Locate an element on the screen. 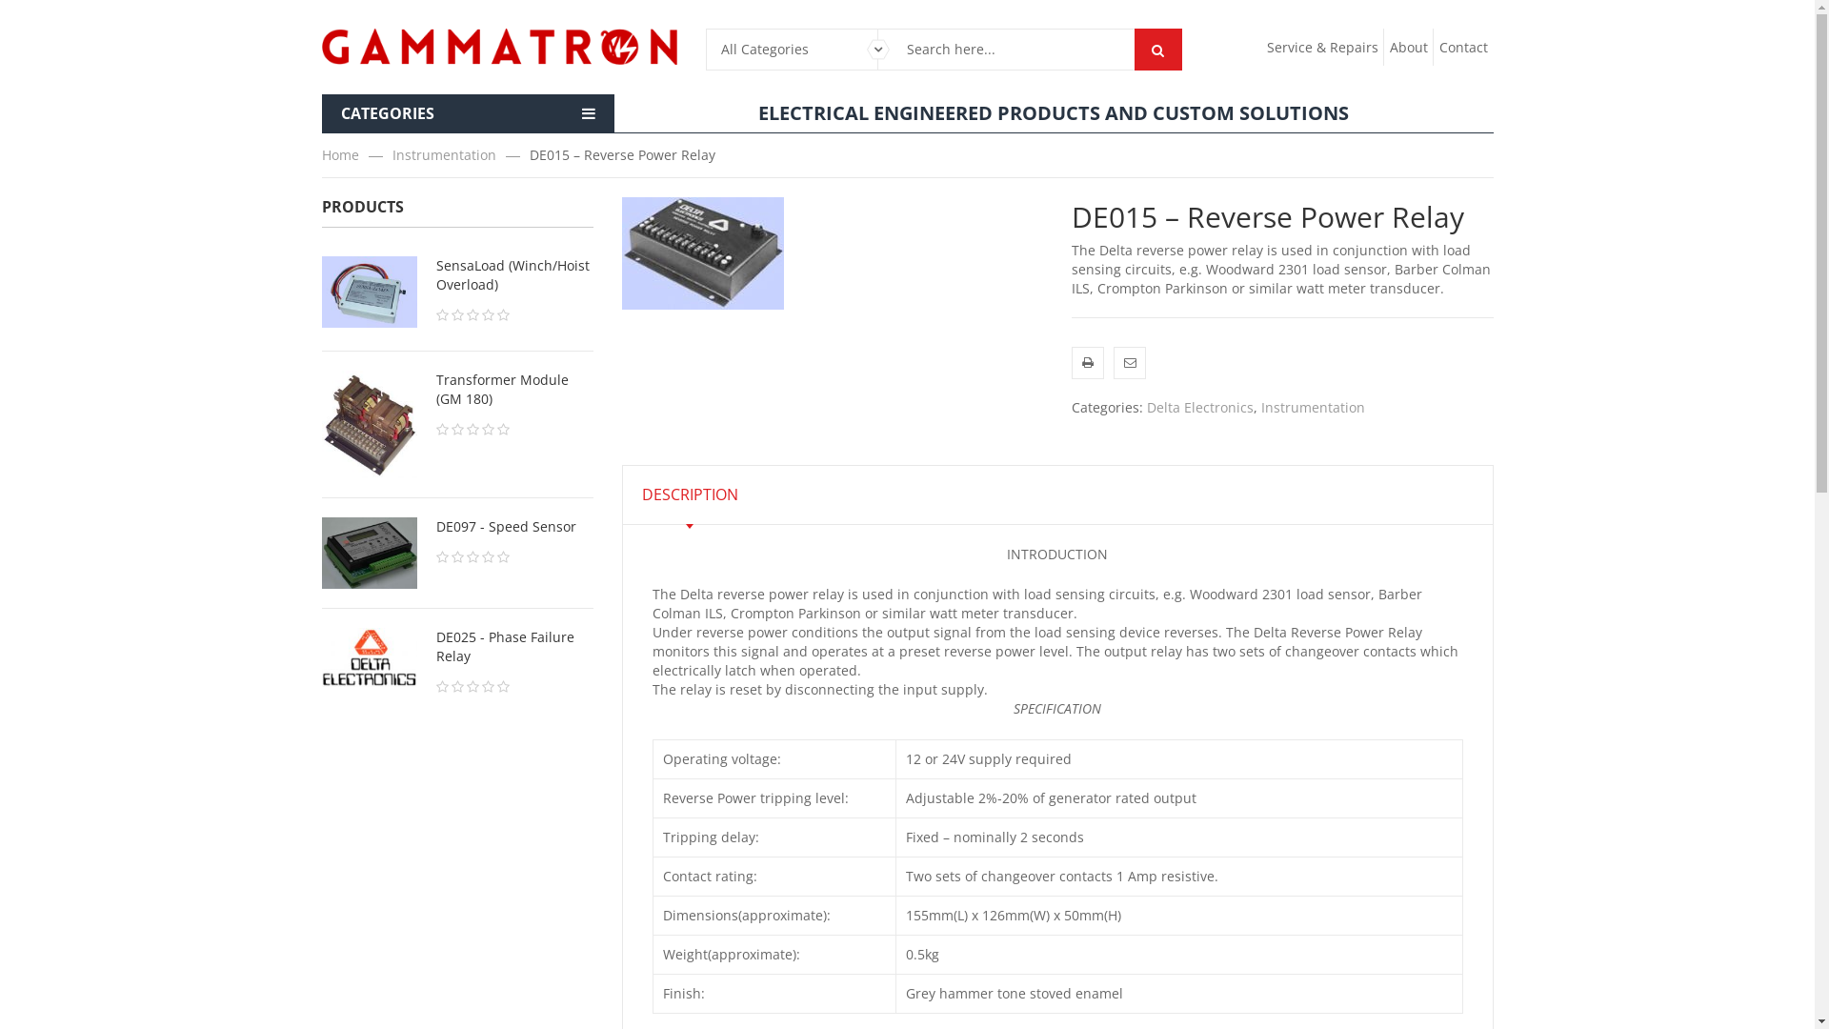 The image size is (1829, 1029). Send to a friend is located at coordinates (1130, 363).